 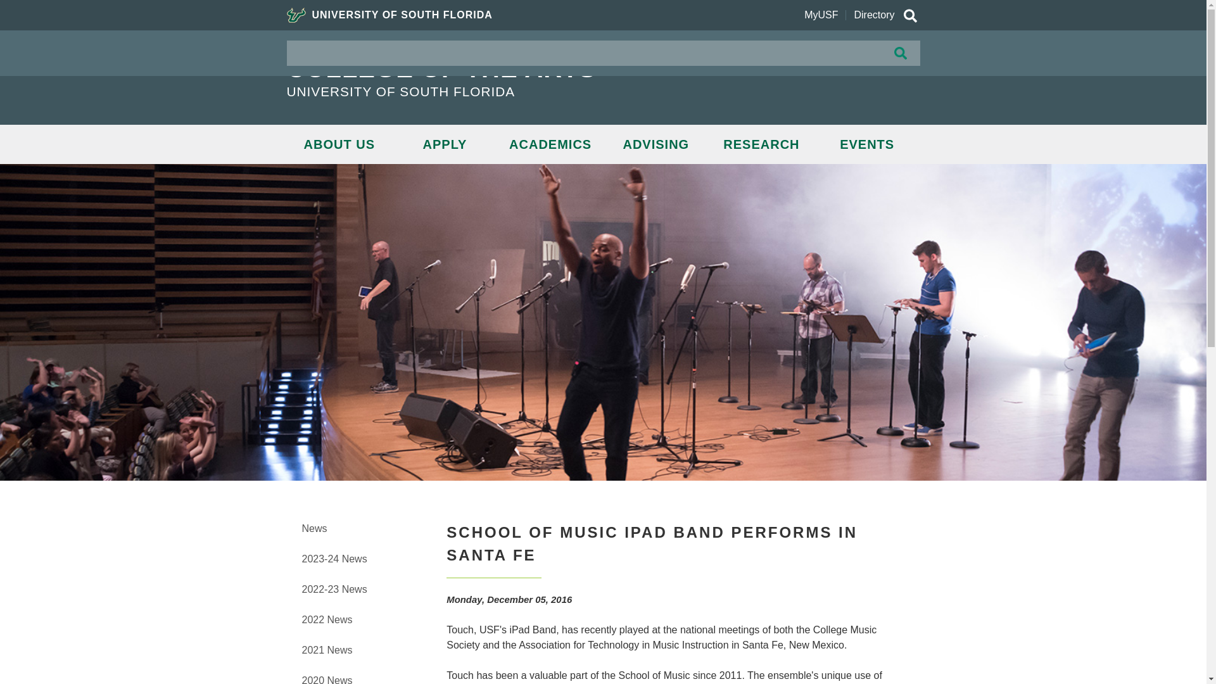 What do you see at coordinates (445, 144) in the screenshot?
I see `APPLY` at bounding box center [445, 144].